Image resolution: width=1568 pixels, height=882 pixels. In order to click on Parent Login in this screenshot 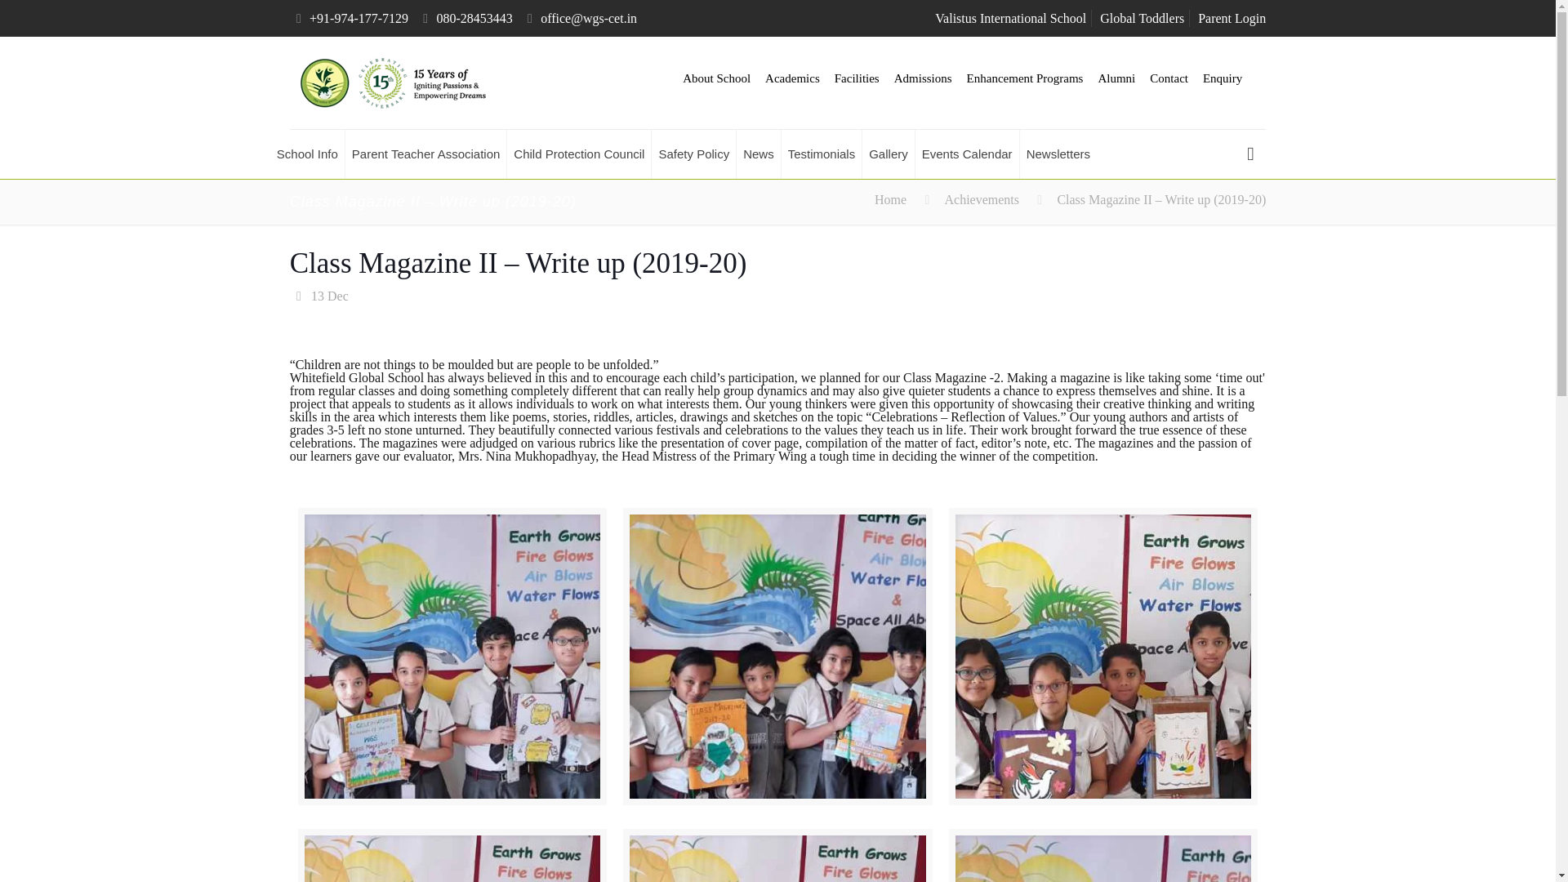, I will do `click(1232, 18)`.